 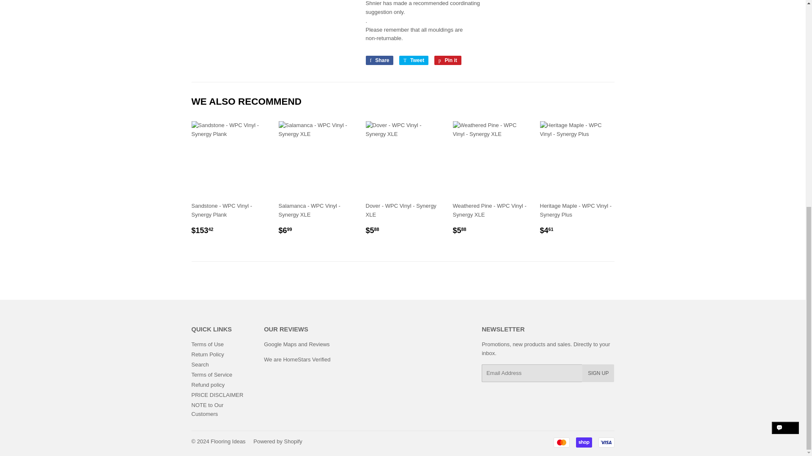 I want to click on Terms of Service, so click(x=207, y=354).